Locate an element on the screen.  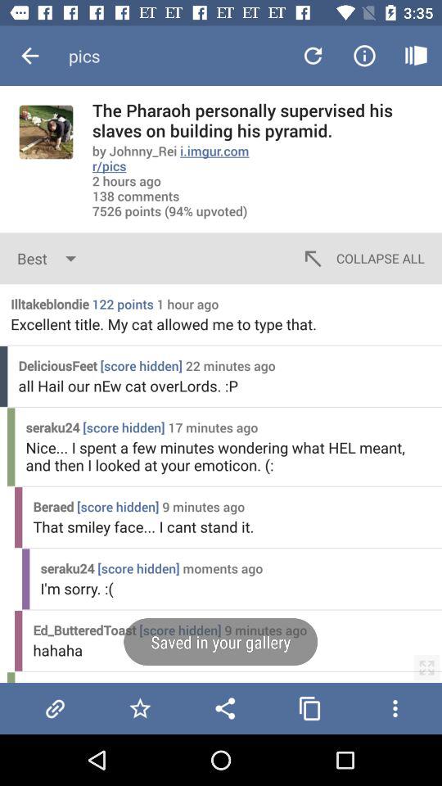
open gallery is located at coordinates (309, 708).